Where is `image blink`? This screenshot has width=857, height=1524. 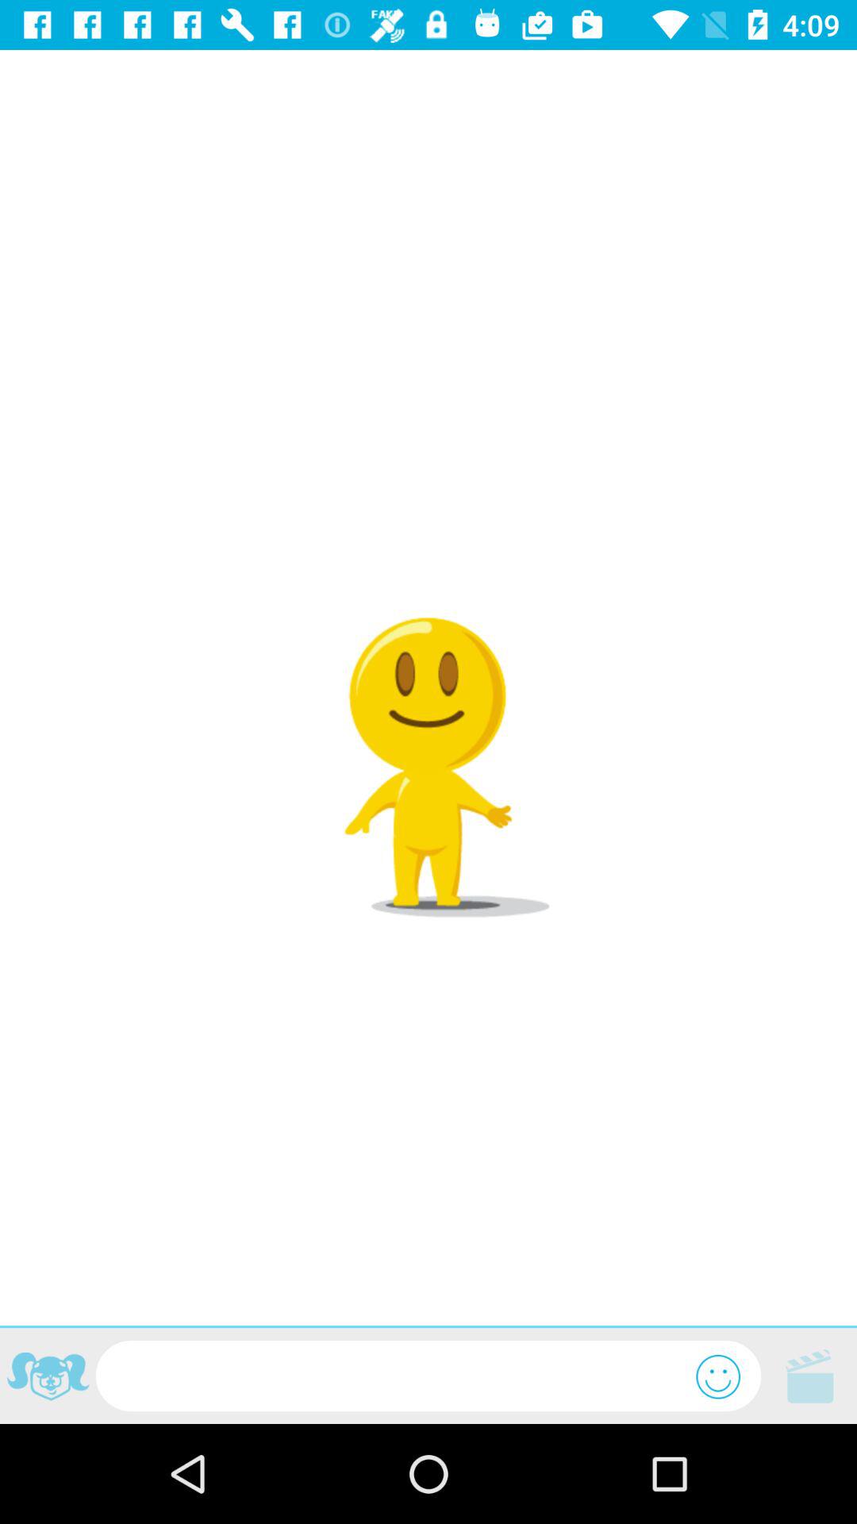
image blink is located at coordinates (48, 1379).